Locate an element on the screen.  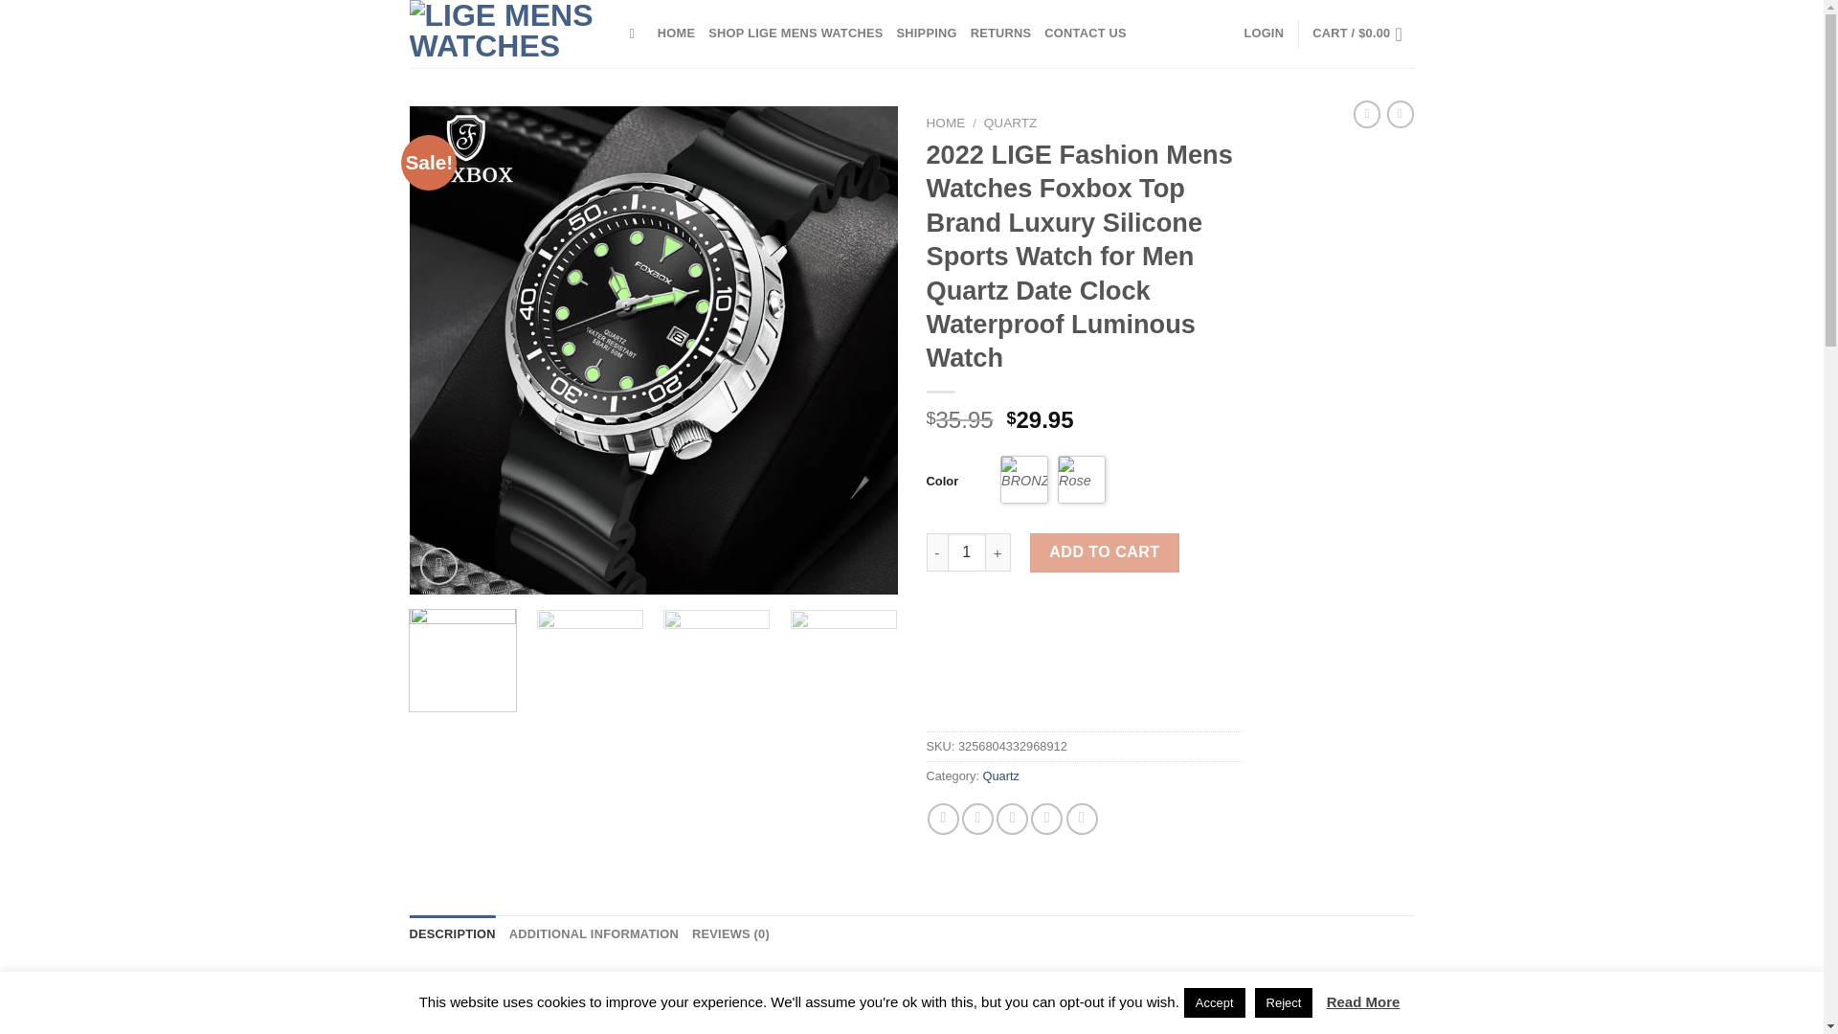
RETURNS is located at coordinates (1000, 34).